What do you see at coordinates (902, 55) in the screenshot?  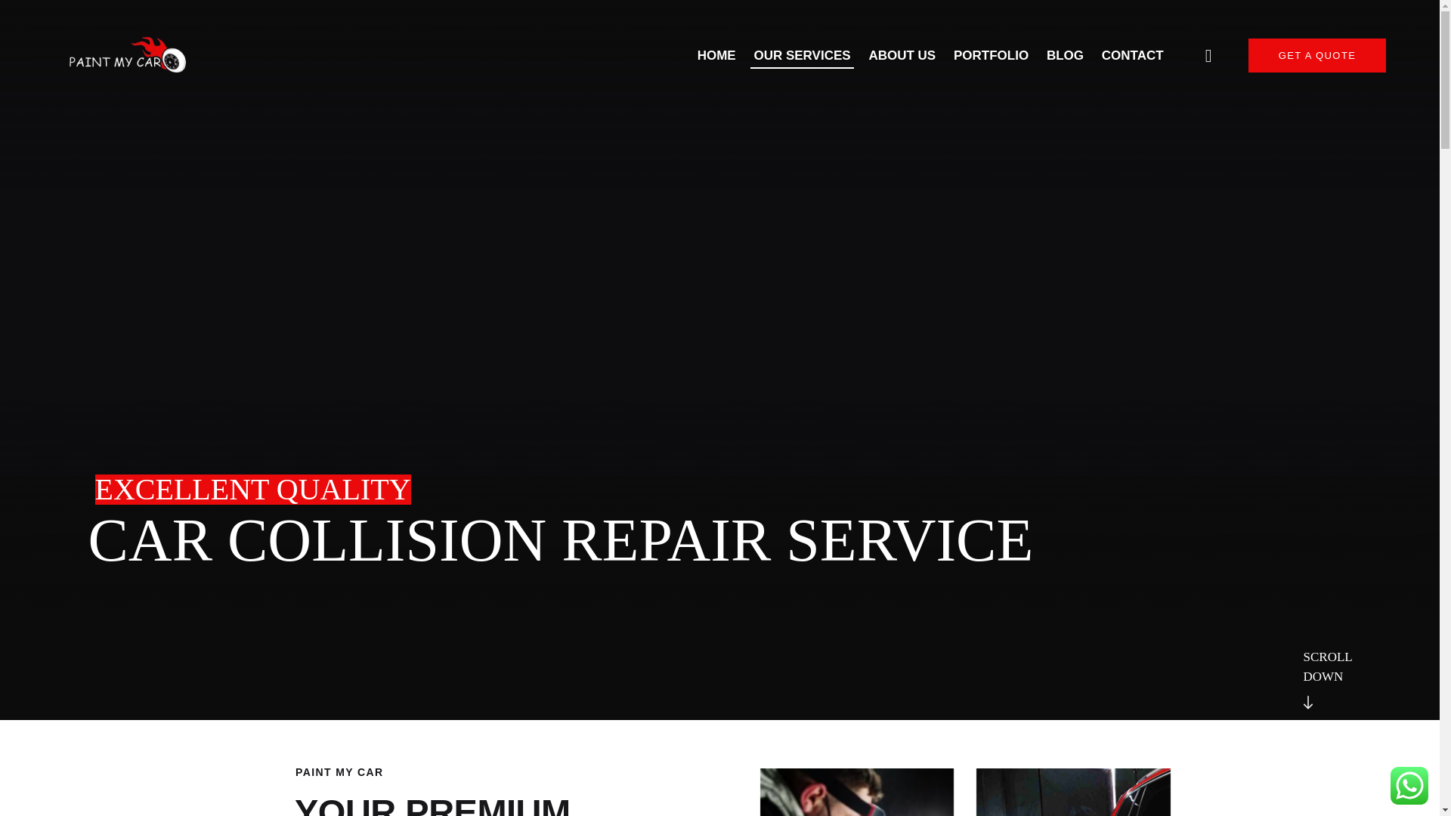 I see `ABOUT US` at bounding box center [902, 55].